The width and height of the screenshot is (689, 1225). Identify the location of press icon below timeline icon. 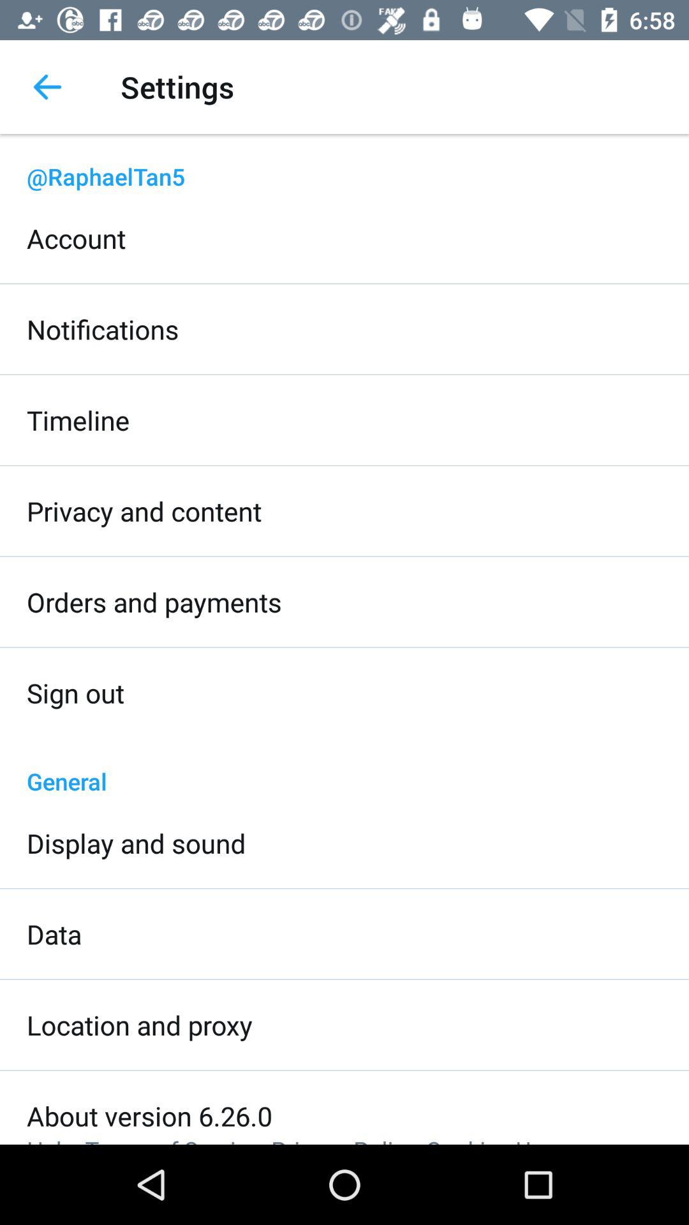
(144, 510).